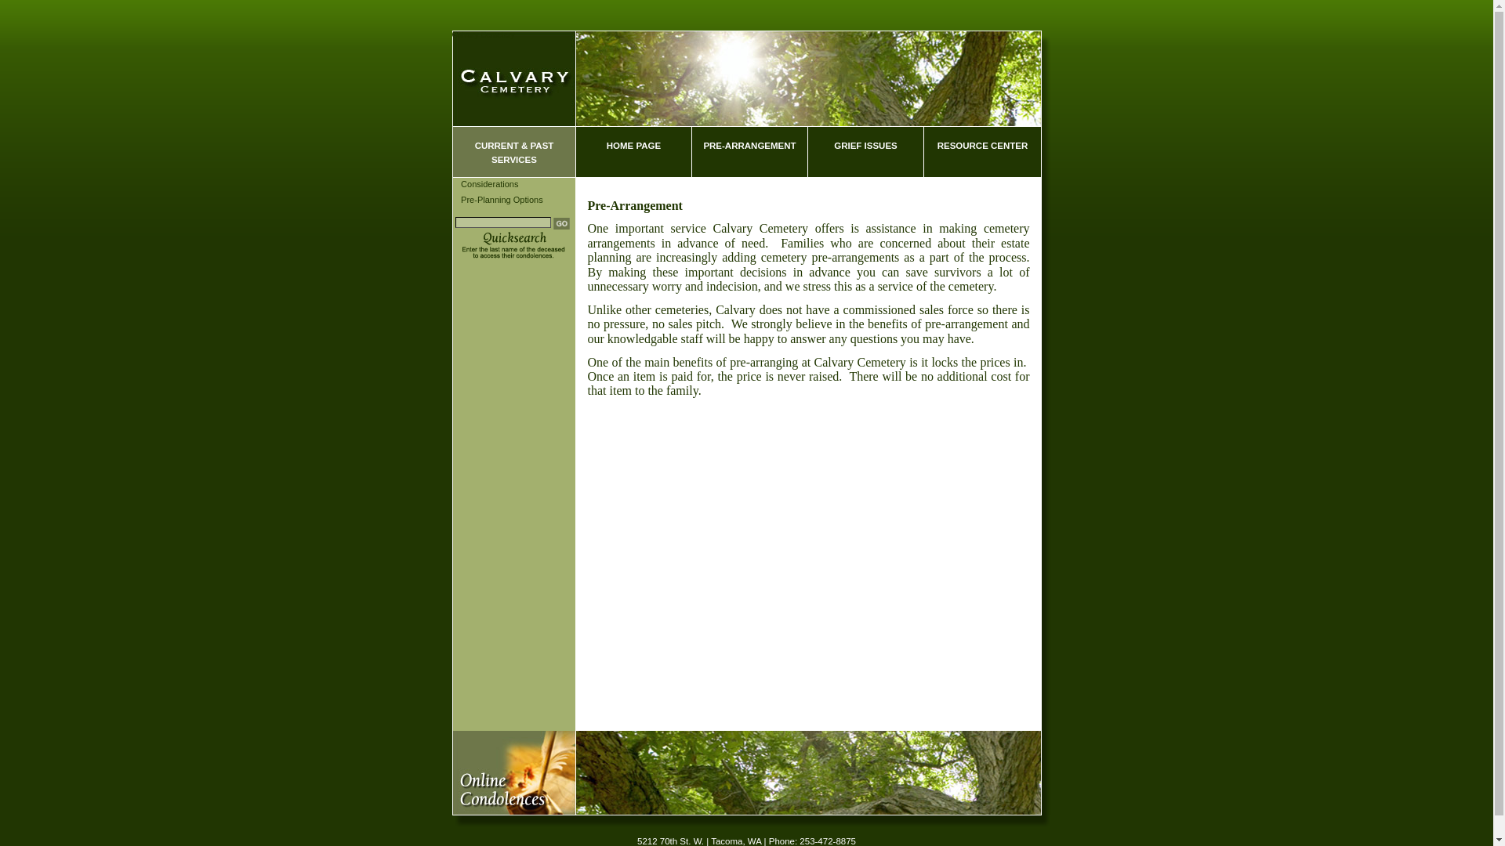 Image resolution: width=1505 pixels, height=846 pixels. I want to click on PRE-ARRANGEMENT, so click(749, 152).